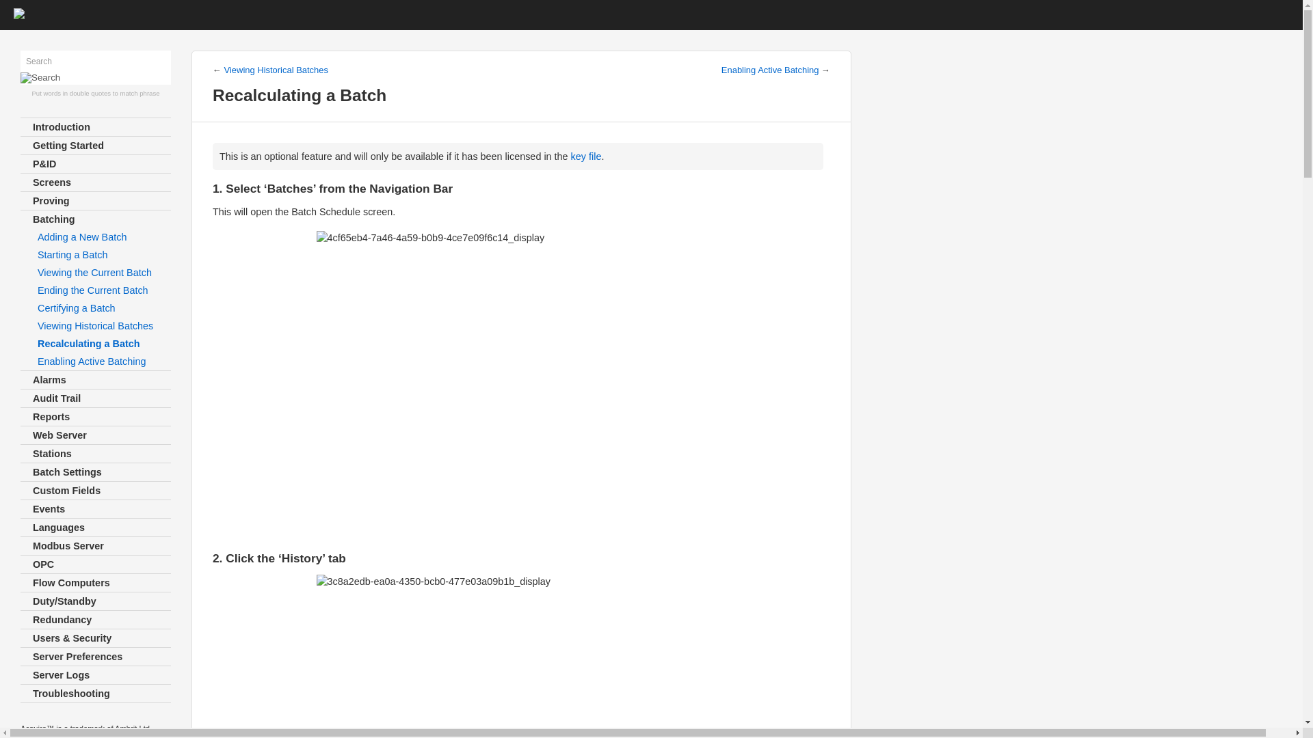  Describe the element at coordinates (96, 182) in the screenshot. I see `Screens` at that location.